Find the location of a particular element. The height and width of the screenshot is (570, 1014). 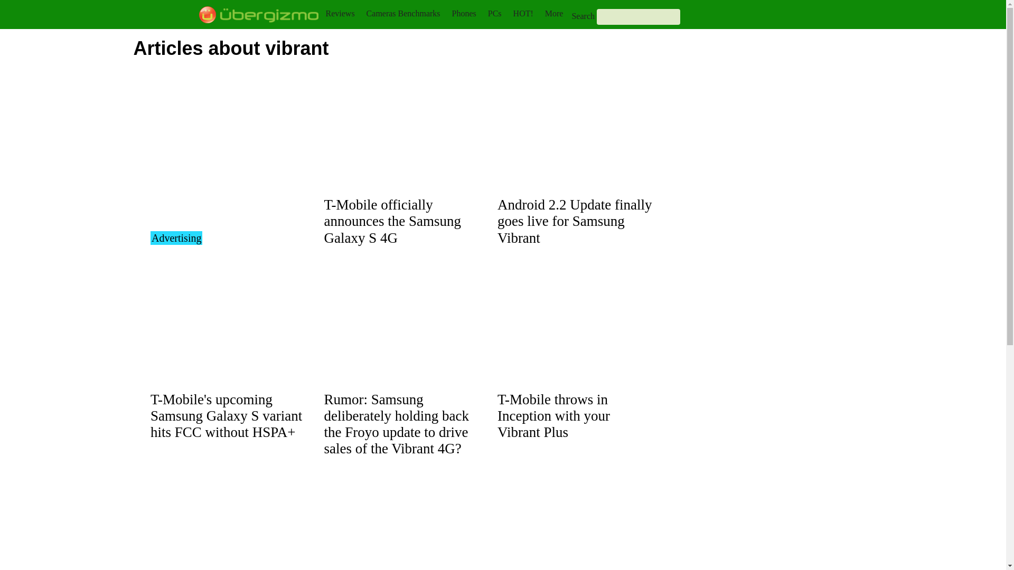

Cameras Benchmarks is located at coordinates (403, 13).